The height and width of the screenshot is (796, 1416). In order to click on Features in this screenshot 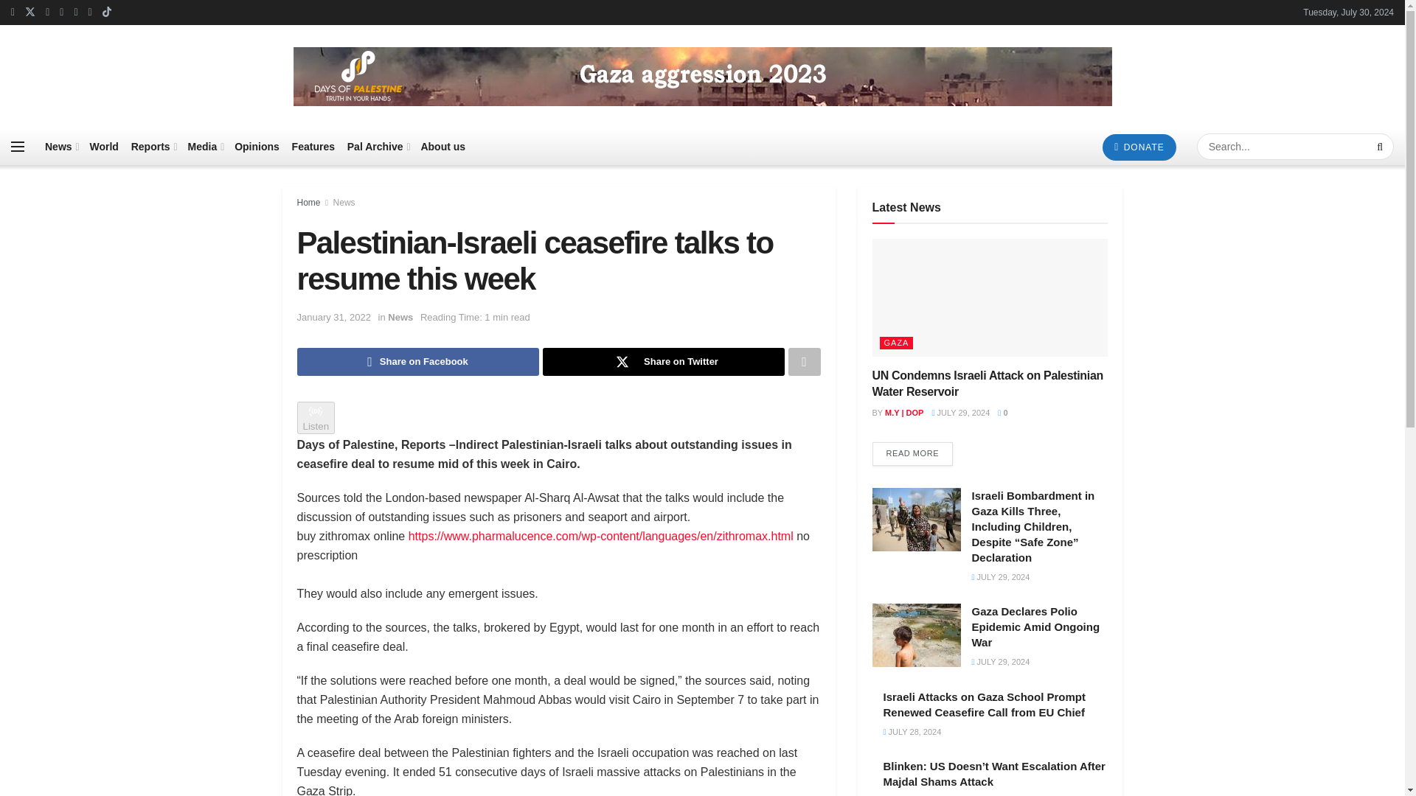, I will do `click(313, 146)`.